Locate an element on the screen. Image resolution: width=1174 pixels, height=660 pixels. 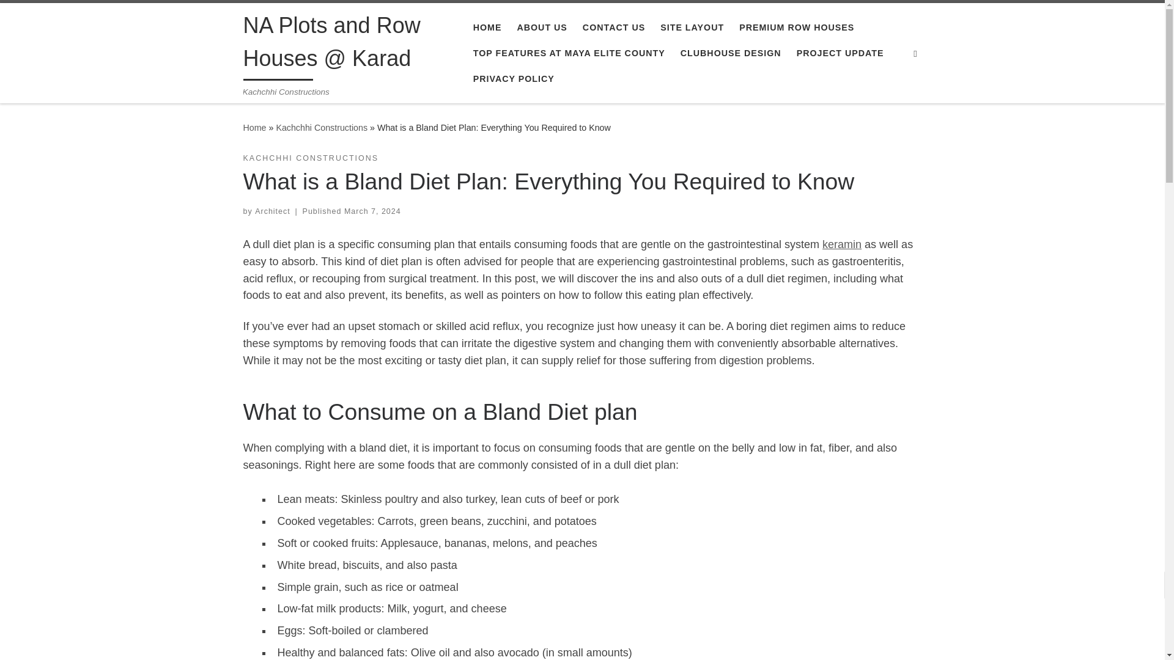
SITE LAYOUT is located at coordinates (692, 27).